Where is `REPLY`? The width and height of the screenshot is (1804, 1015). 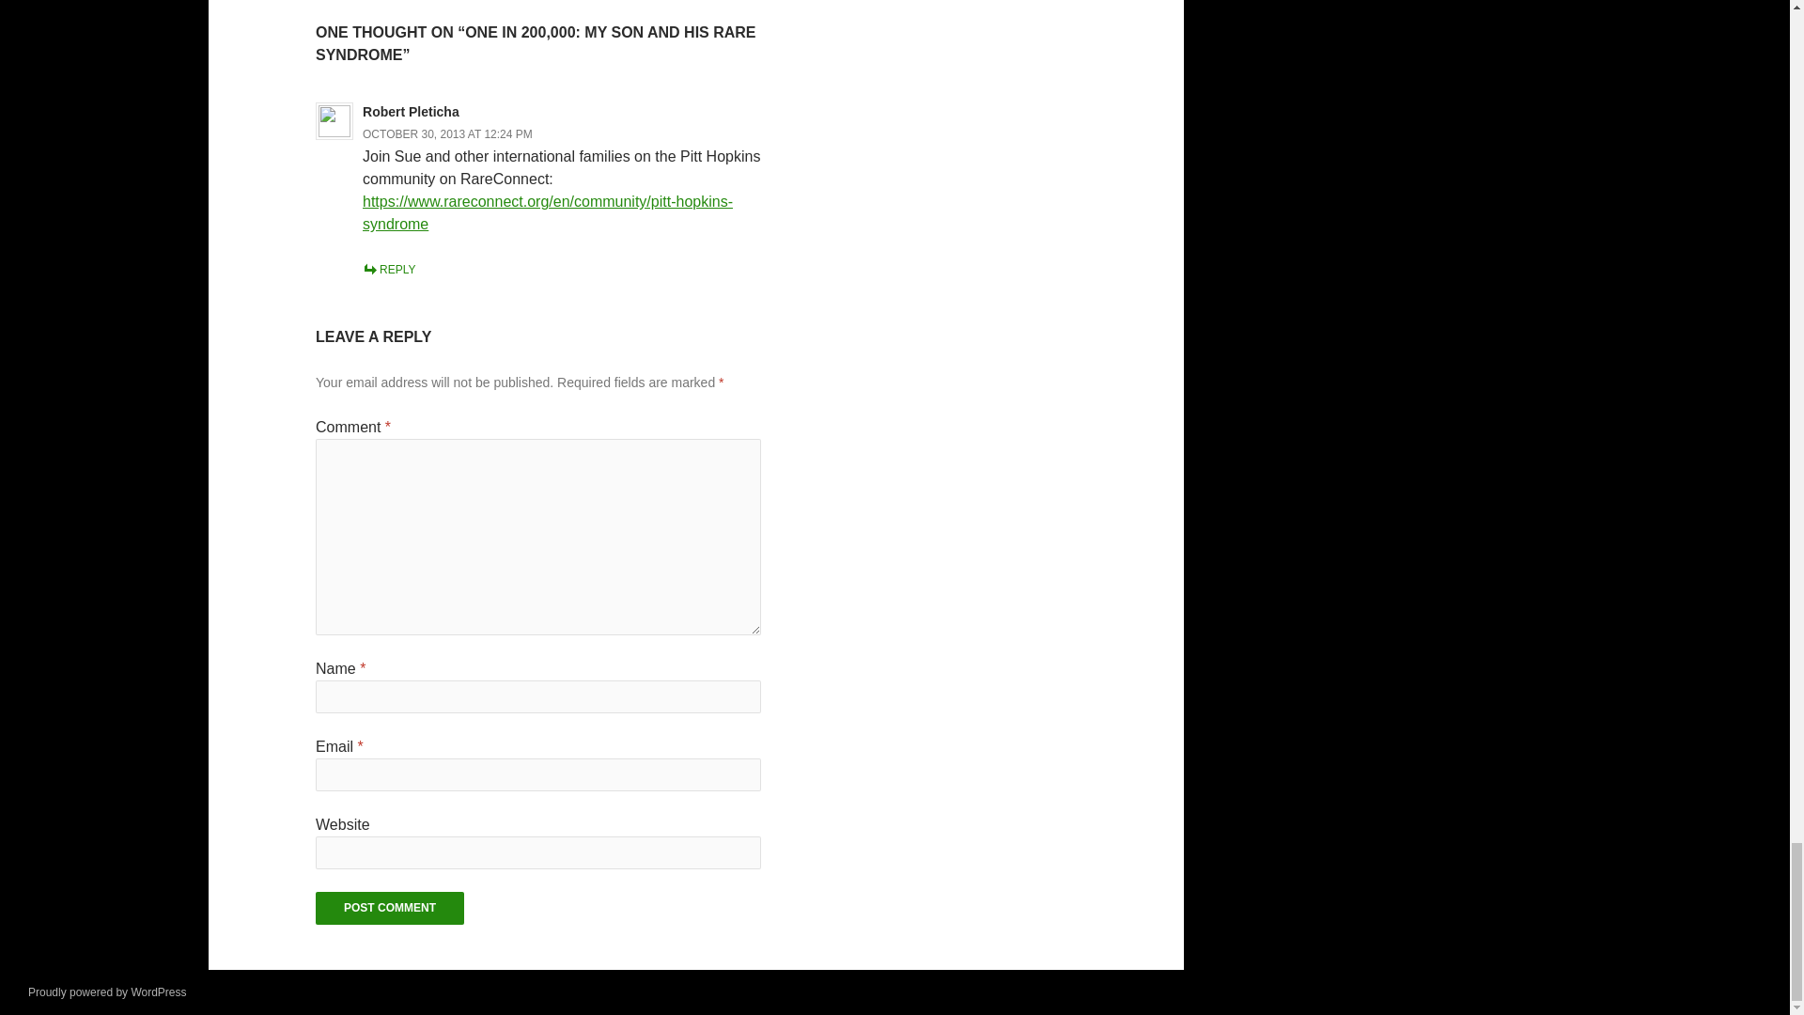
REPLY is located at coordinates (388, 269).